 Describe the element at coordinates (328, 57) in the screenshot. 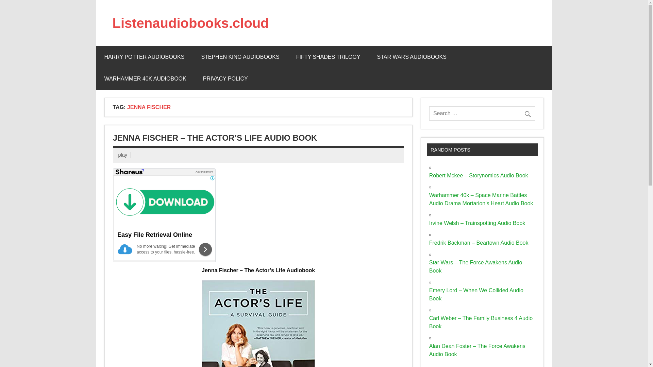

I see `FIFTY SHADES TRILOGY` at that location.